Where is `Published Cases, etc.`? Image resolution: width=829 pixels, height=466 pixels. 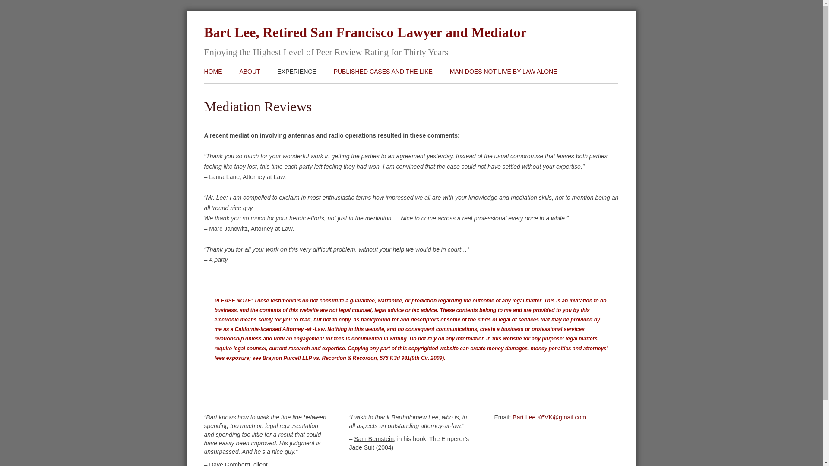
Published Cases, etc. is located at coordinates (383, 72).